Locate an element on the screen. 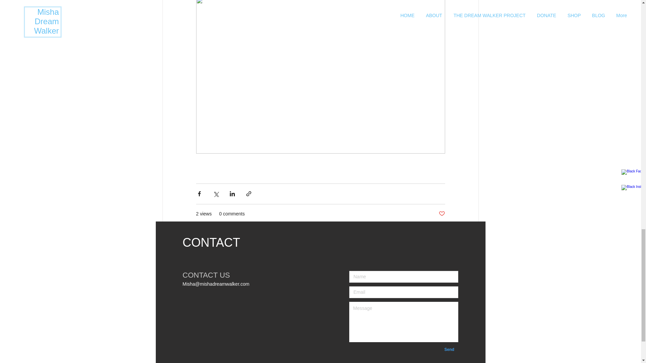 This screenshot has width=646, height=363. We all have different life experiences and necessities is located at coordinates (211, 332).